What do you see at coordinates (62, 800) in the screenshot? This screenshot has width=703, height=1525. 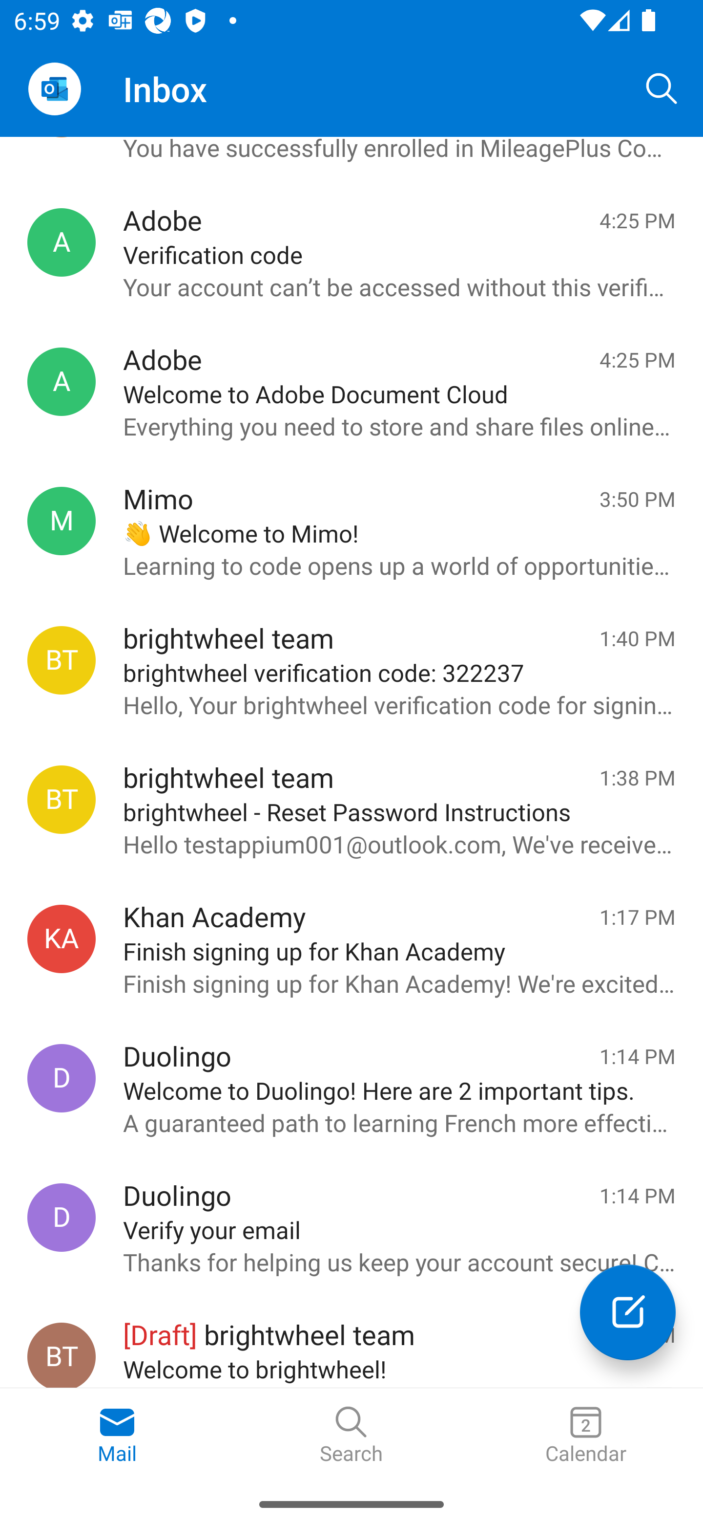 I see `brightwheel team, recovery@mybrightwheel.com` at bounding box center [62, 800].